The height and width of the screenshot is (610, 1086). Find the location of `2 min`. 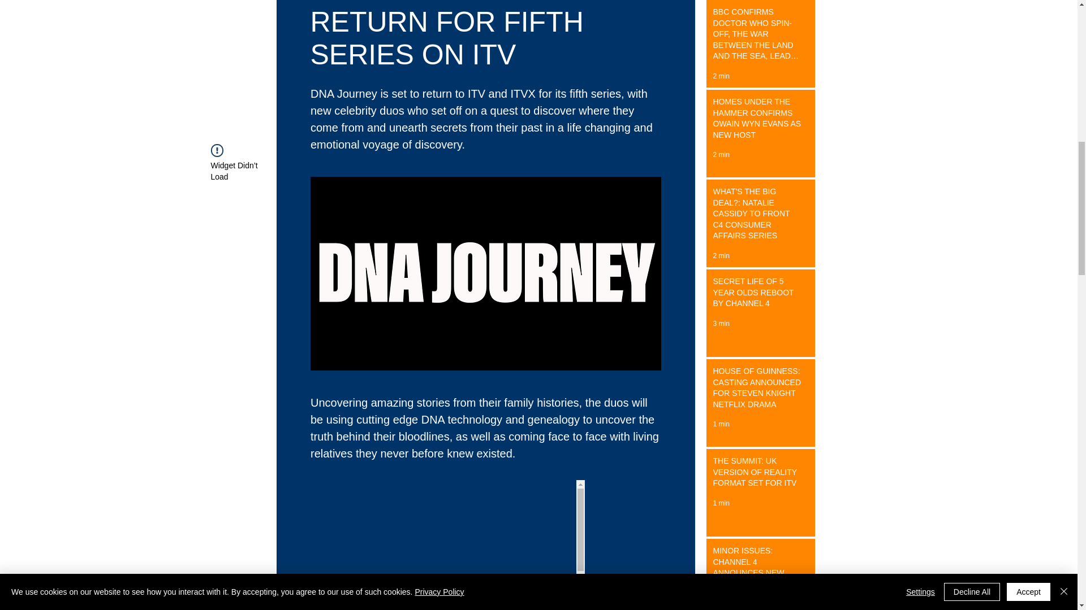

2 min is located at coordinates (721, 603).